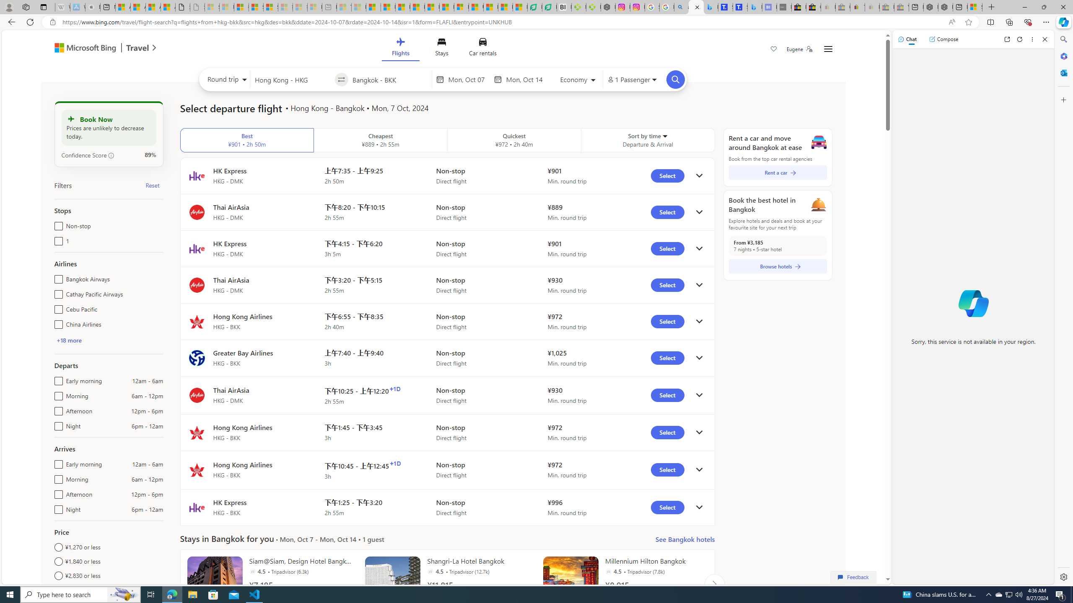 This screenshot has height=603, width=1073. Describe the element at coordinates (400, 49) in the screenshot. I see `Flights` at that location.